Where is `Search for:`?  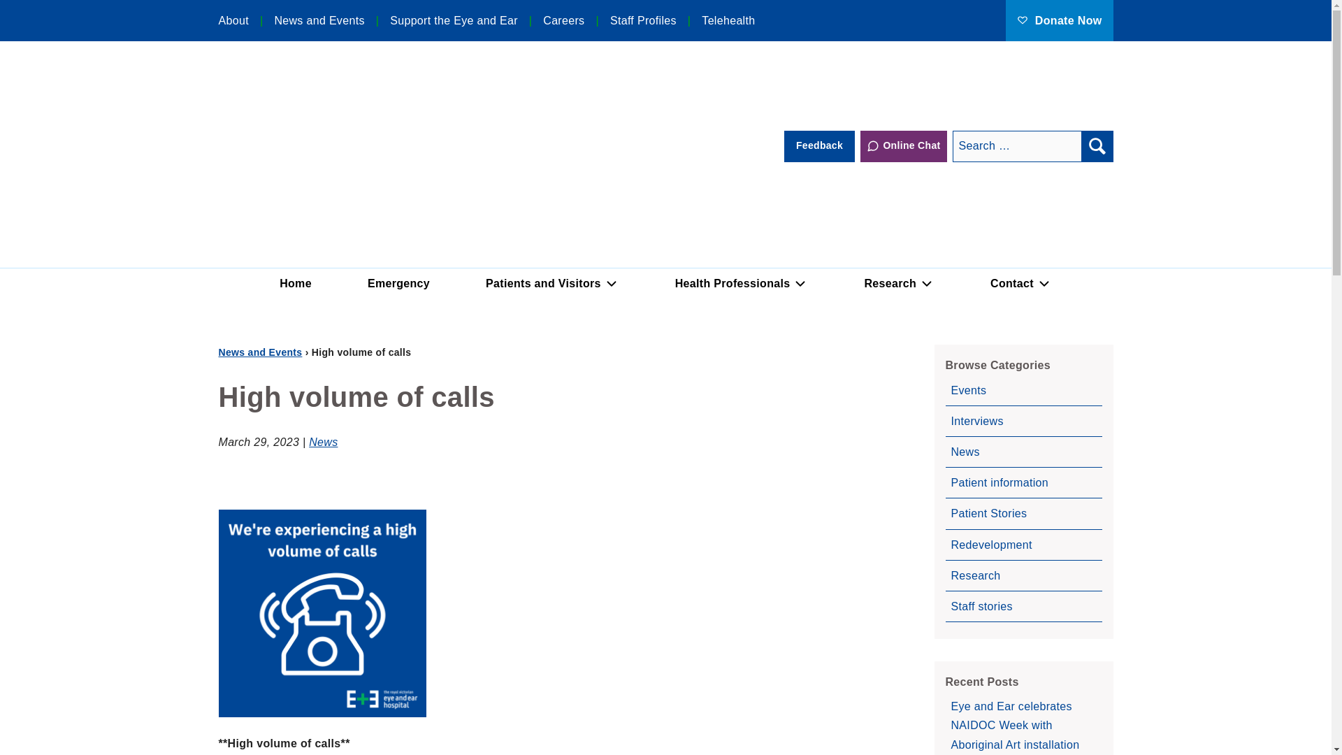 Search for: is located at coordinates (1016, 146).